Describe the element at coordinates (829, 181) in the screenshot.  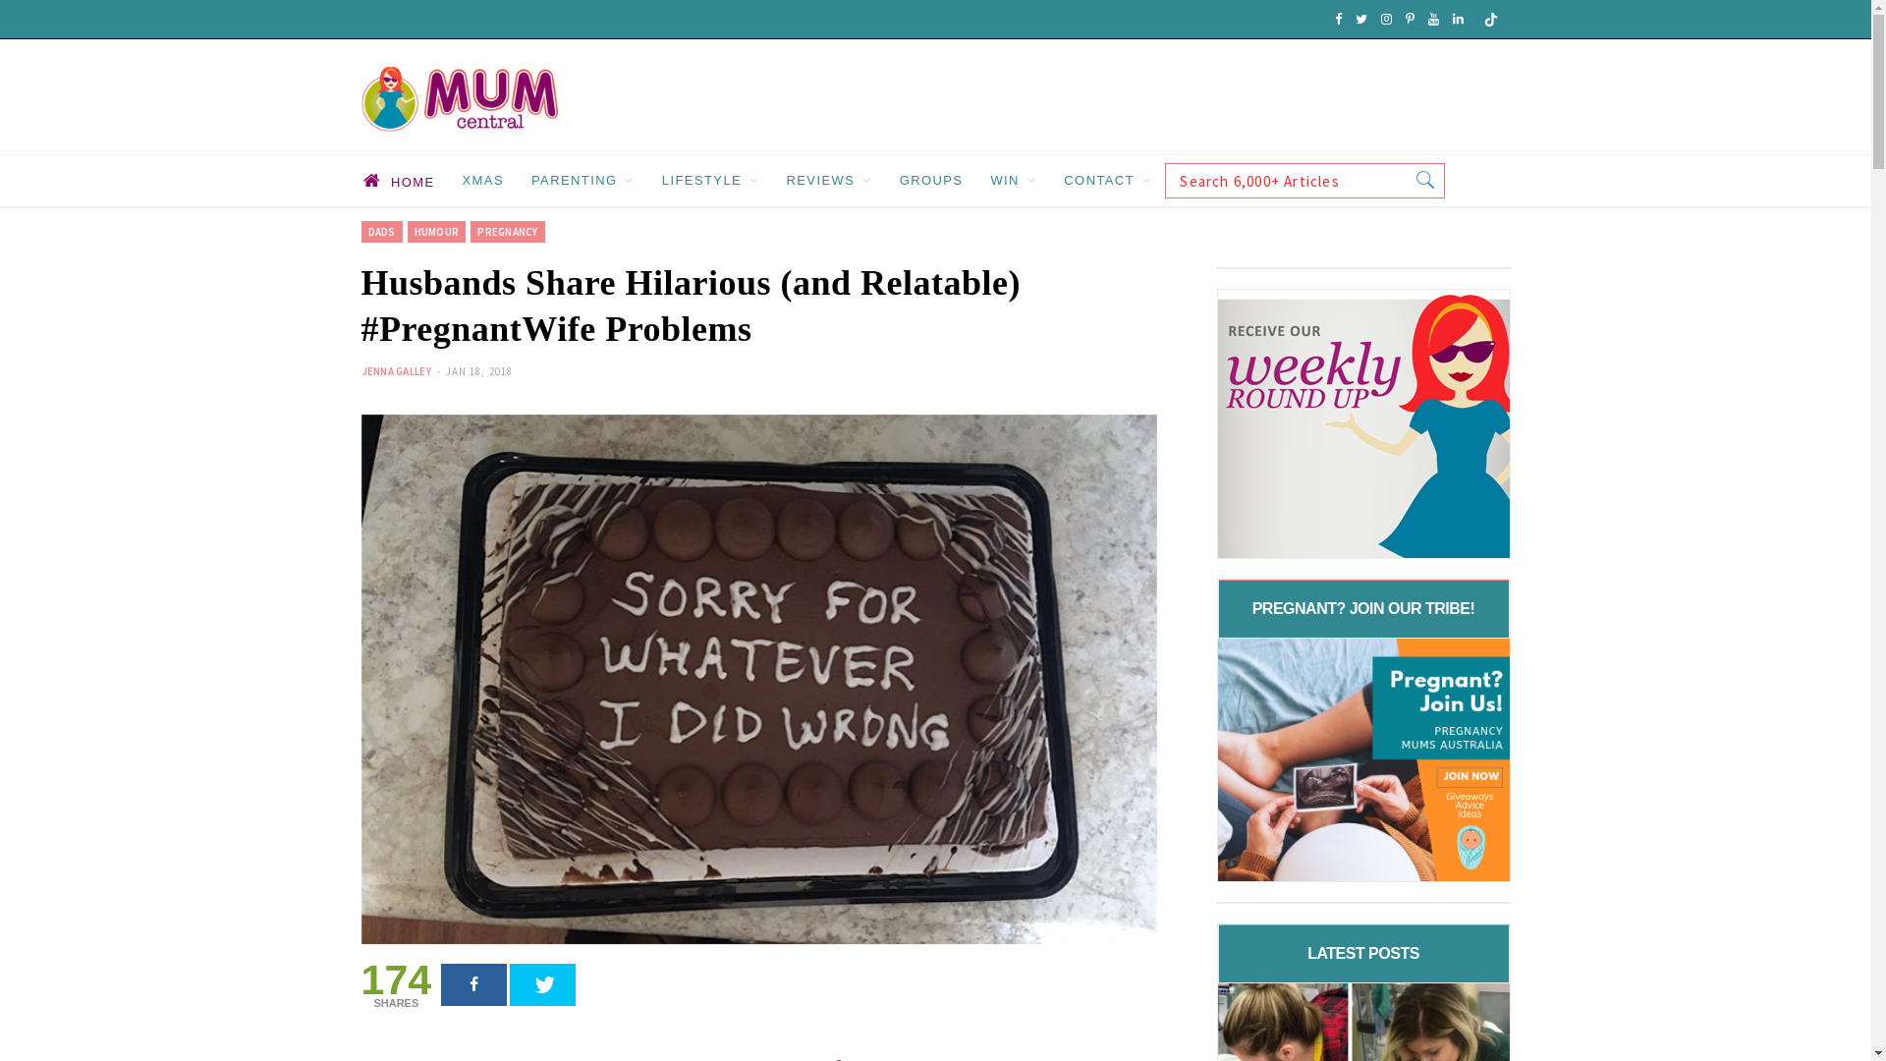
I see `REVIEWS` at that location.